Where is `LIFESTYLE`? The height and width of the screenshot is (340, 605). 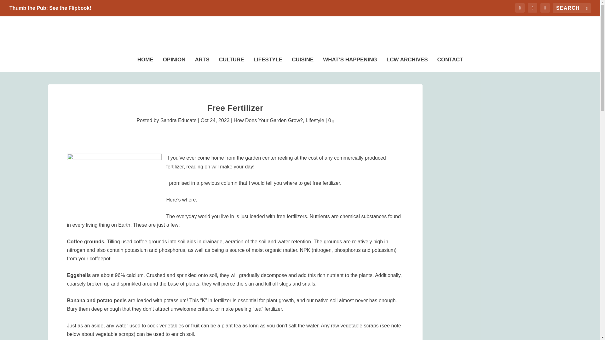 LIFESTYLE is located at coordinates (268, 63).